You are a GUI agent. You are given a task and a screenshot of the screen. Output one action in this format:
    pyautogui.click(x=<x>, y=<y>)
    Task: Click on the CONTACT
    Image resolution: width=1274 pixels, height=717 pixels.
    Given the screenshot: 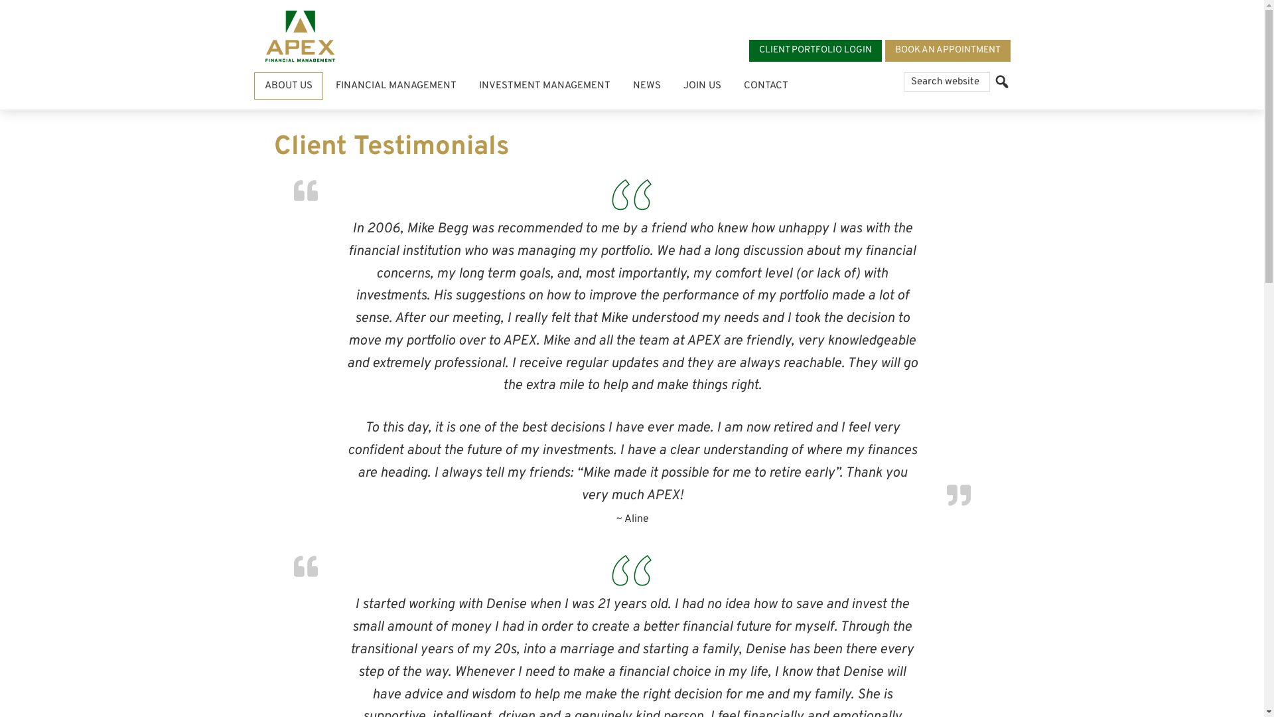 What is the action you would take?
    pyautogui.click(x=766, y=86)
    